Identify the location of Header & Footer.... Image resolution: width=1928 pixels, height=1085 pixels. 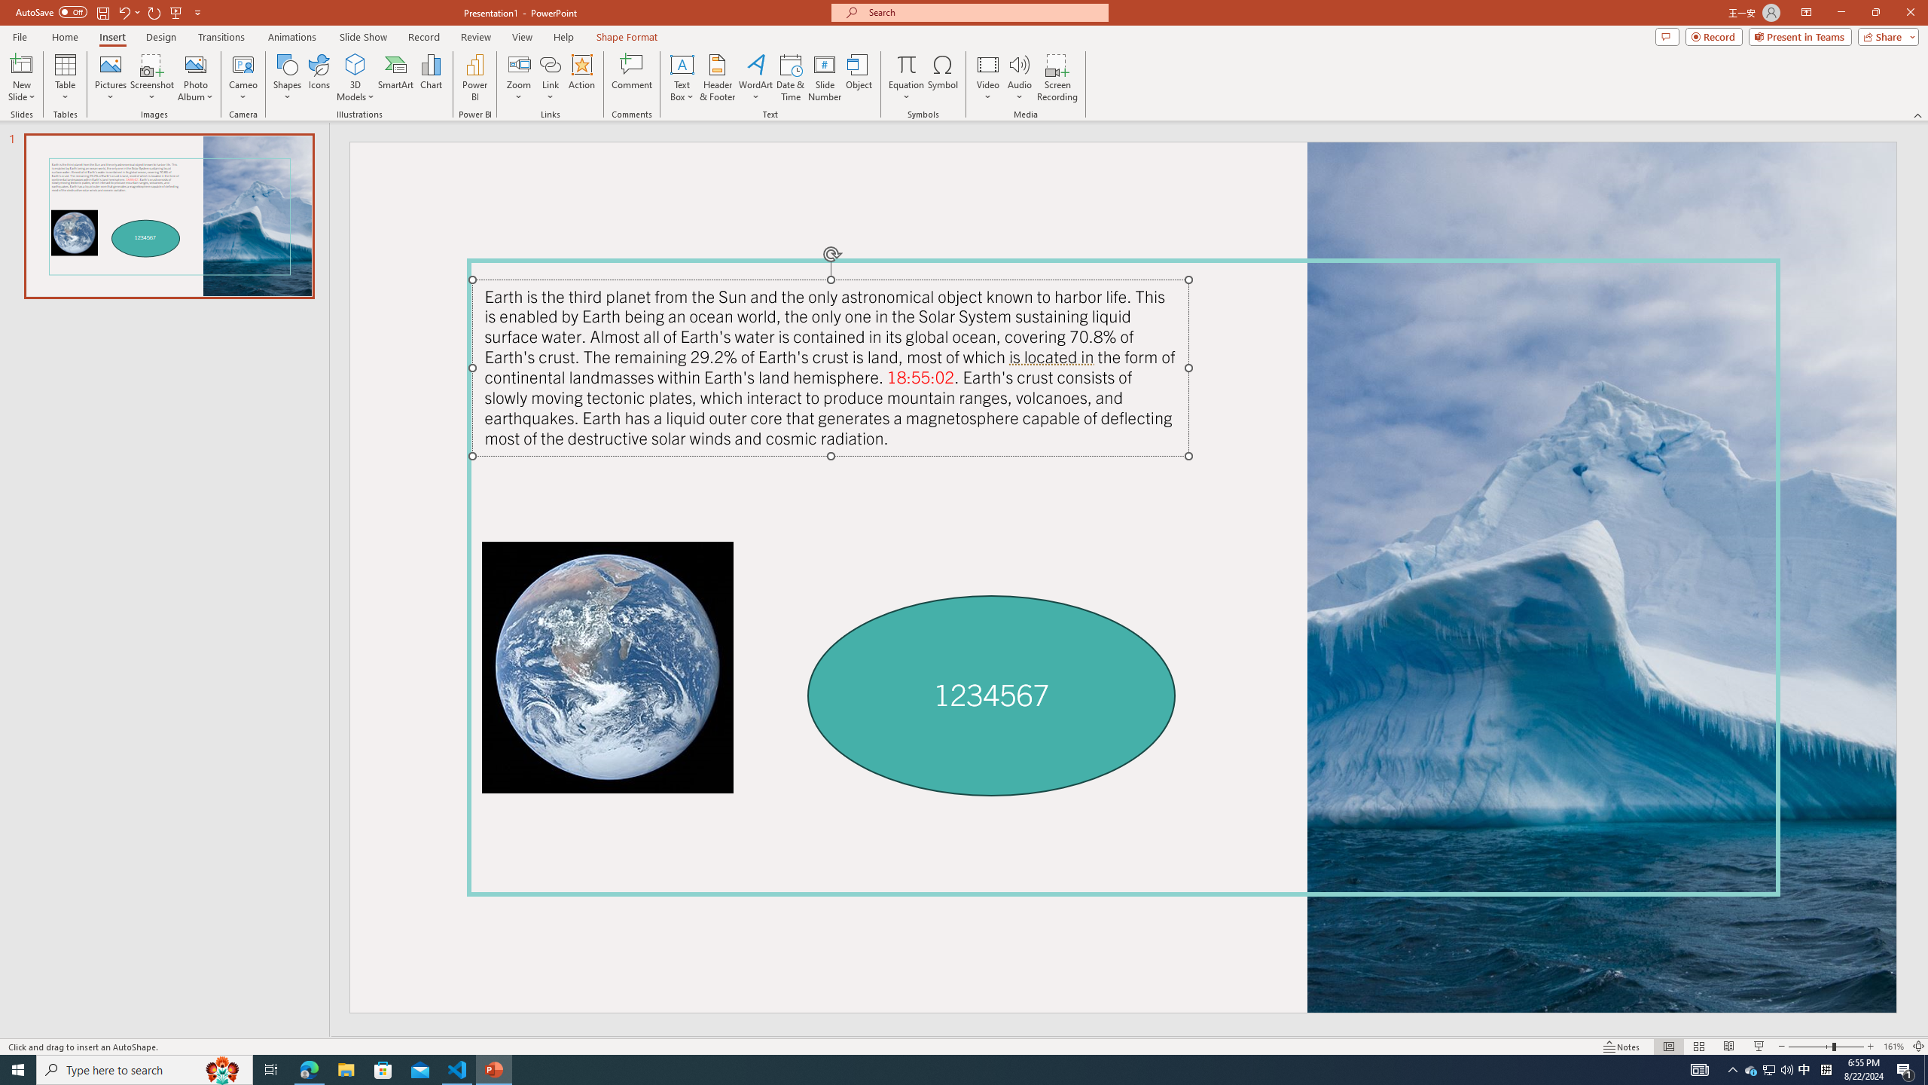
(717, 78).